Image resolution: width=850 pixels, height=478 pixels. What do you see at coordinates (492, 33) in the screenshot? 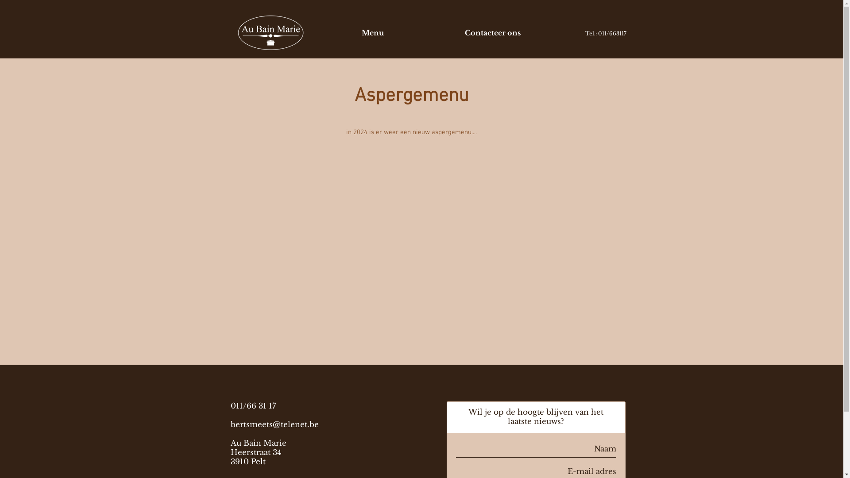
I see `Contacteer ons` at bounding box center [492, 33].